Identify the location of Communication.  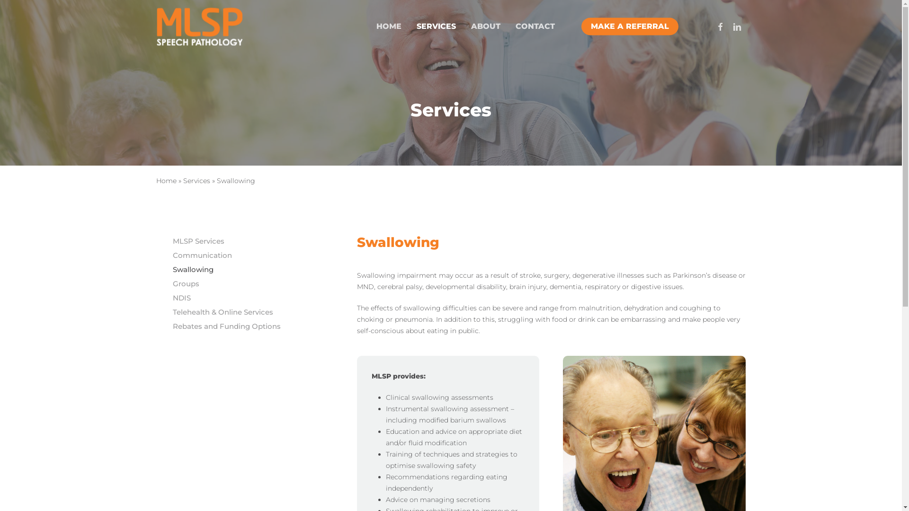
(258, 255).